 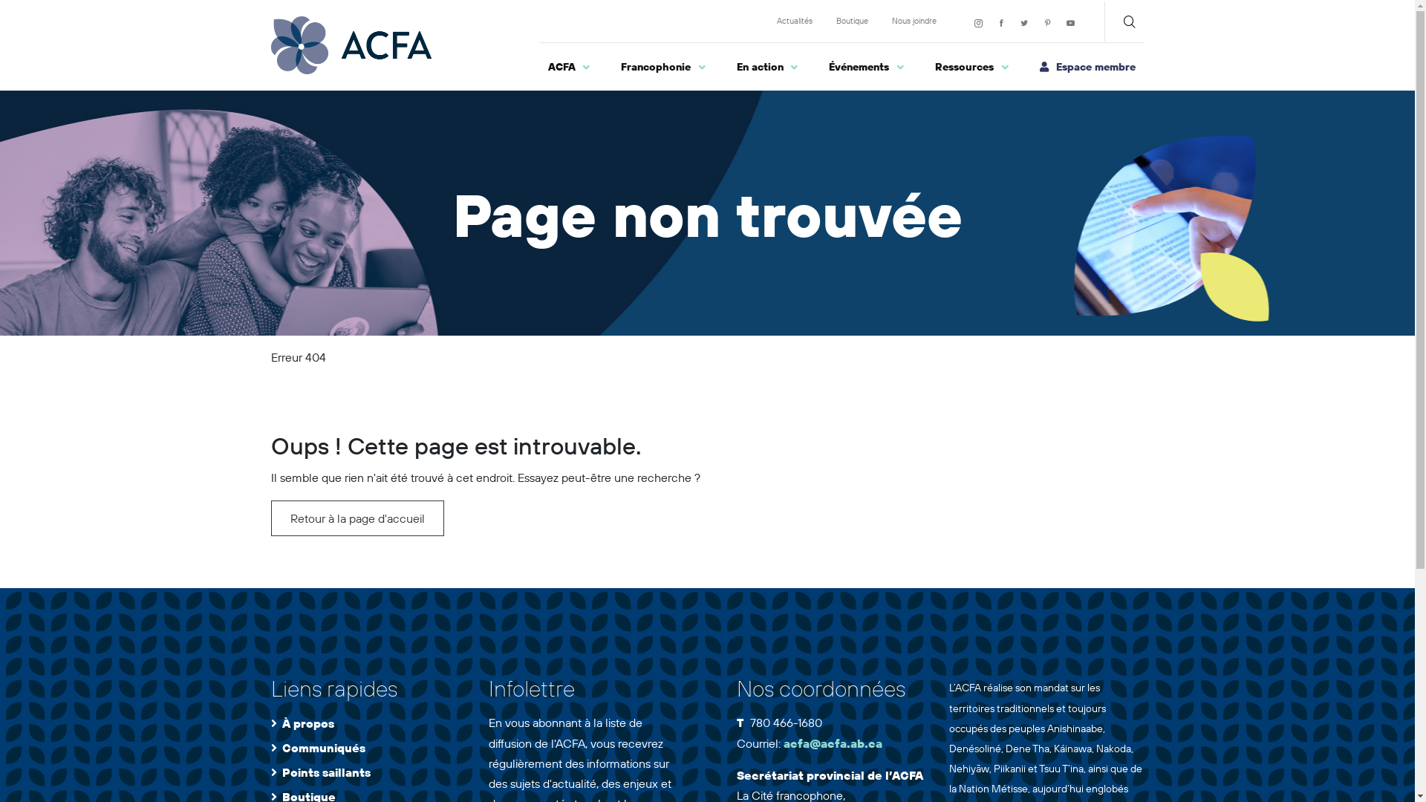 What do you see at coordinates (1047, 23) in the screenshot?
I see `Pinterest` at bounding box center [1047, 23].